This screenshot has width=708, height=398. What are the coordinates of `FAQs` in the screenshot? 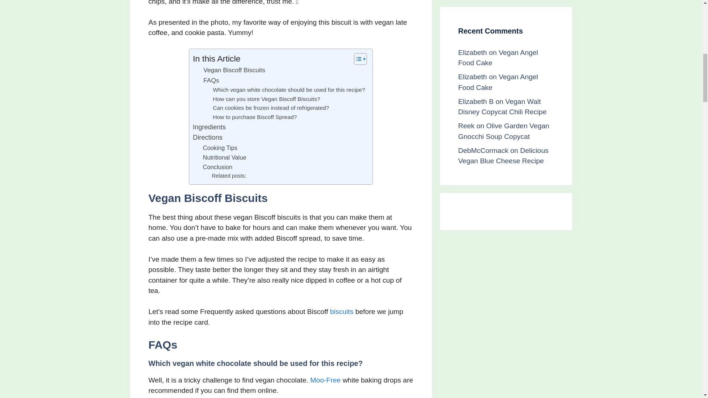 It's located at (212, 80).